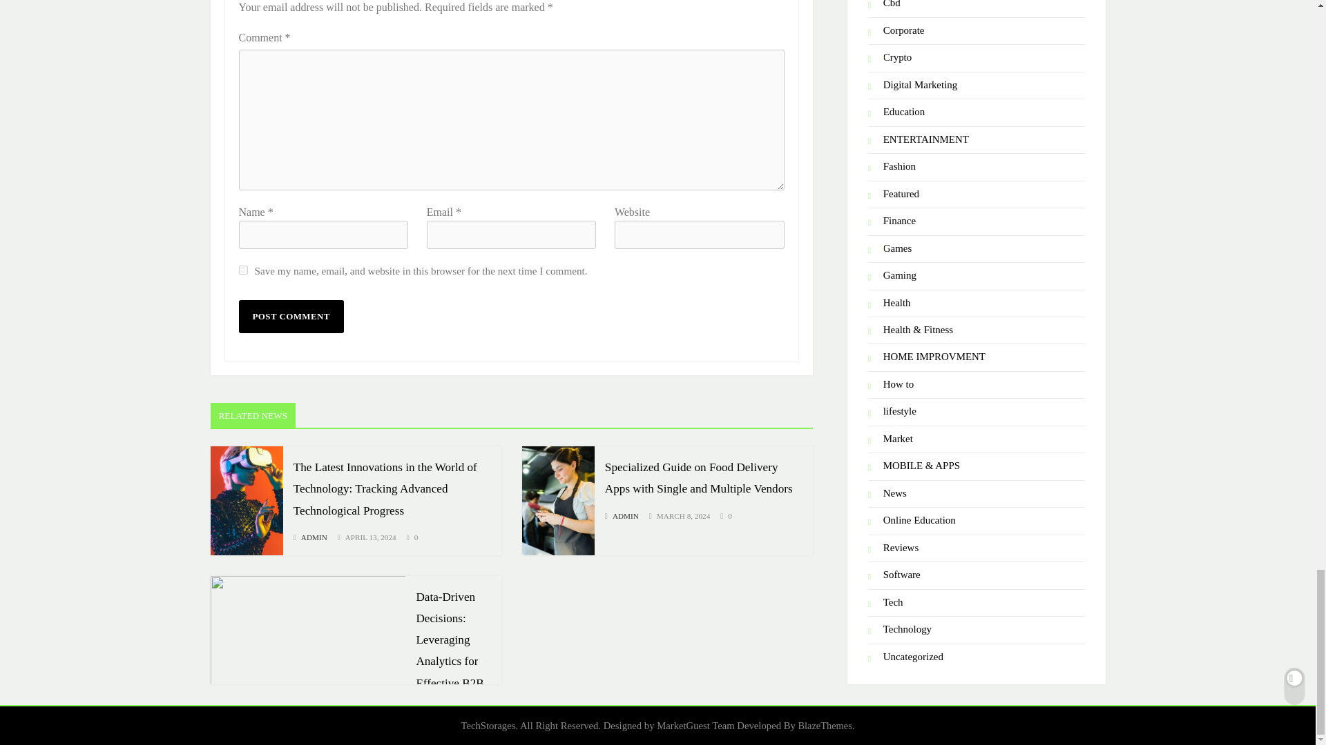 The height and width of the screenshot is (745, 1326). What do you see at coordinates (243, 270) in the screenshot?
I see `yes` at bounding box center [243, 270].